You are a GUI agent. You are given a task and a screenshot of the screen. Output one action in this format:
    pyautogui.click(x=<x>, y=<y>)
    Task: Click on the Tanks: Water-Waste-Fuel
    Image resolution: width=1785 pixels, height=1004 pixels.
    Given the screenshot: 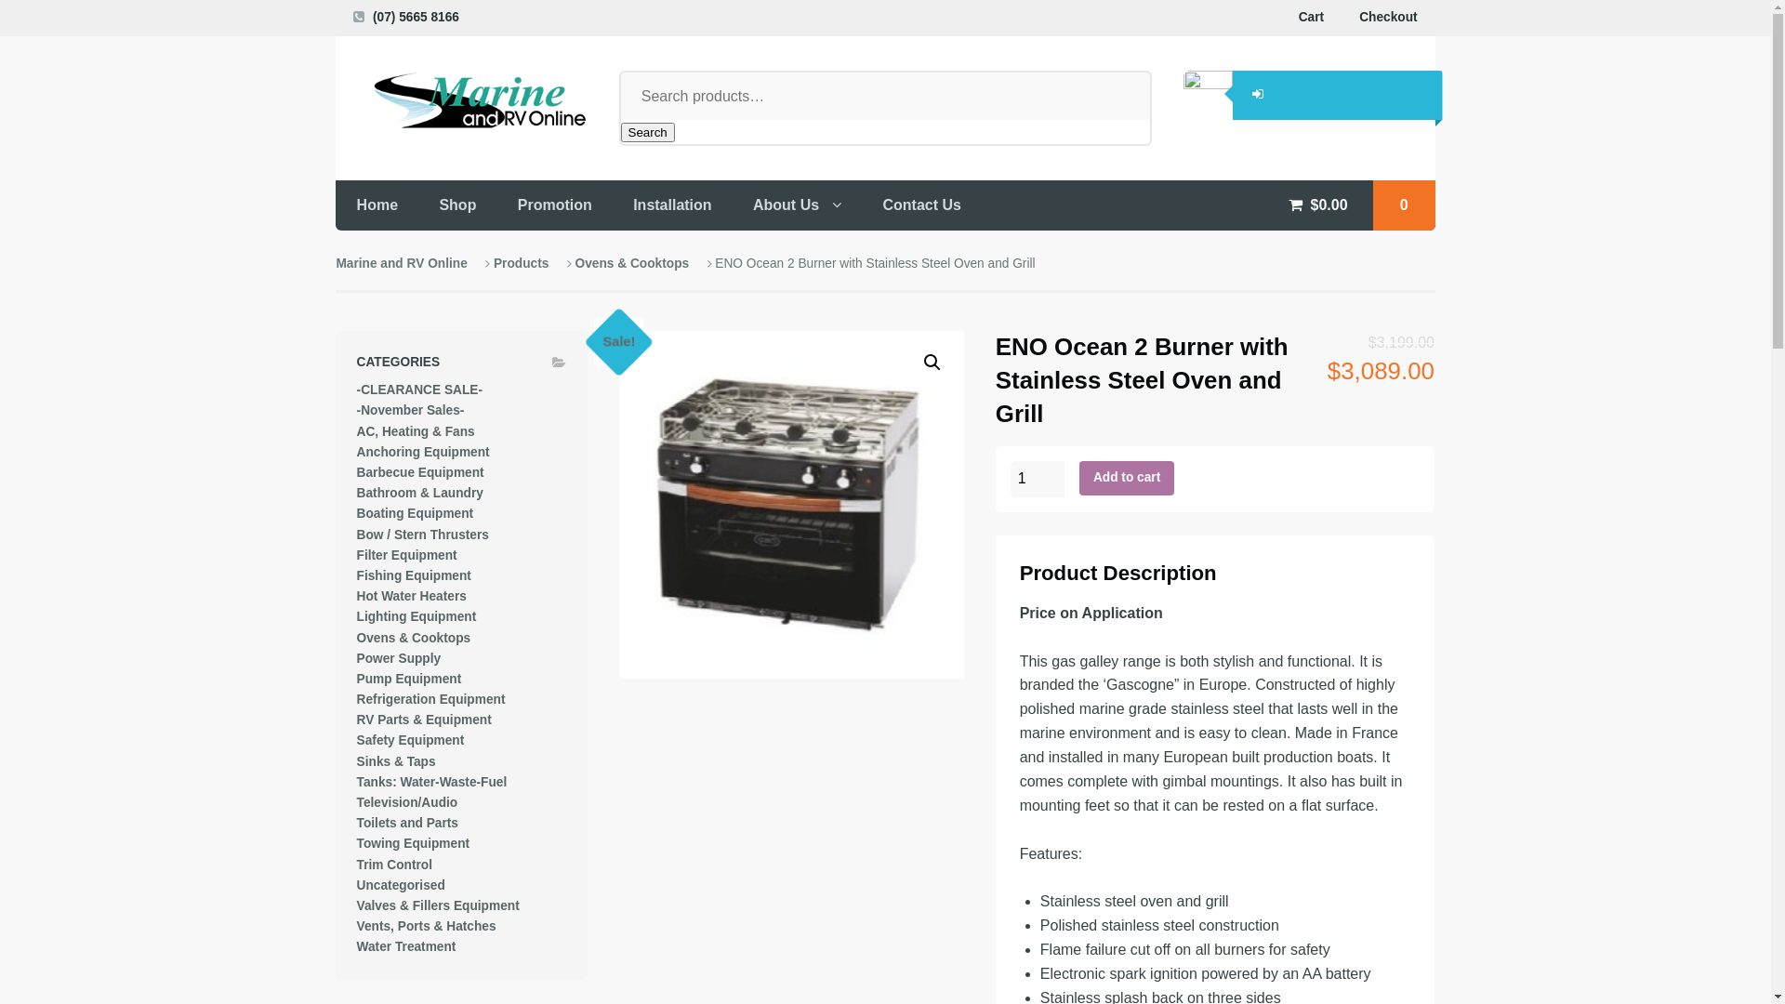 What is the action you would take?
    pyautogui.click(x=432, y=783)
    